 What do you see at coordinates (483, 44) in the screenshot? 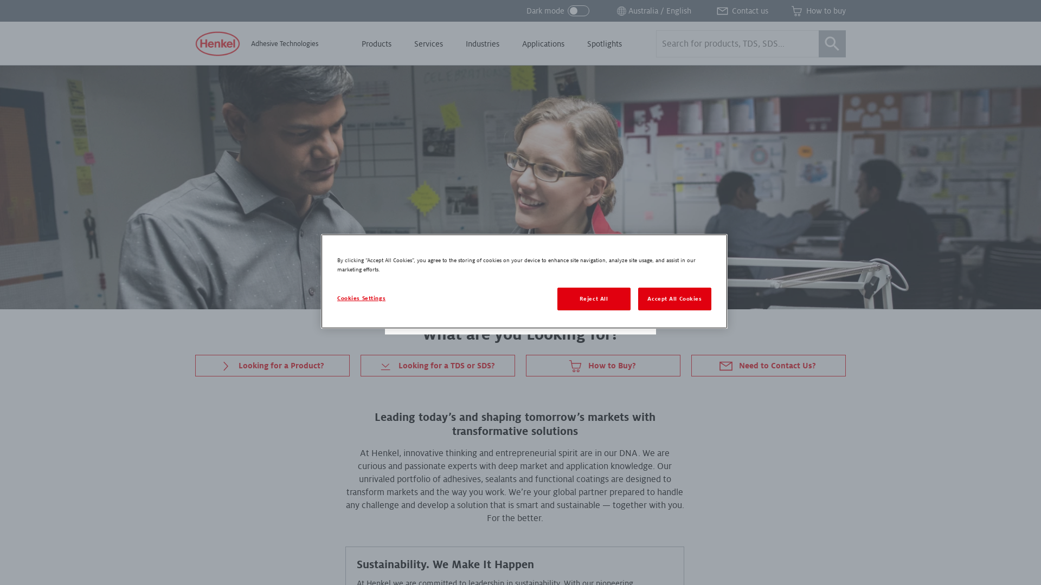
I see `Industries` at bounding box center [483, 44].